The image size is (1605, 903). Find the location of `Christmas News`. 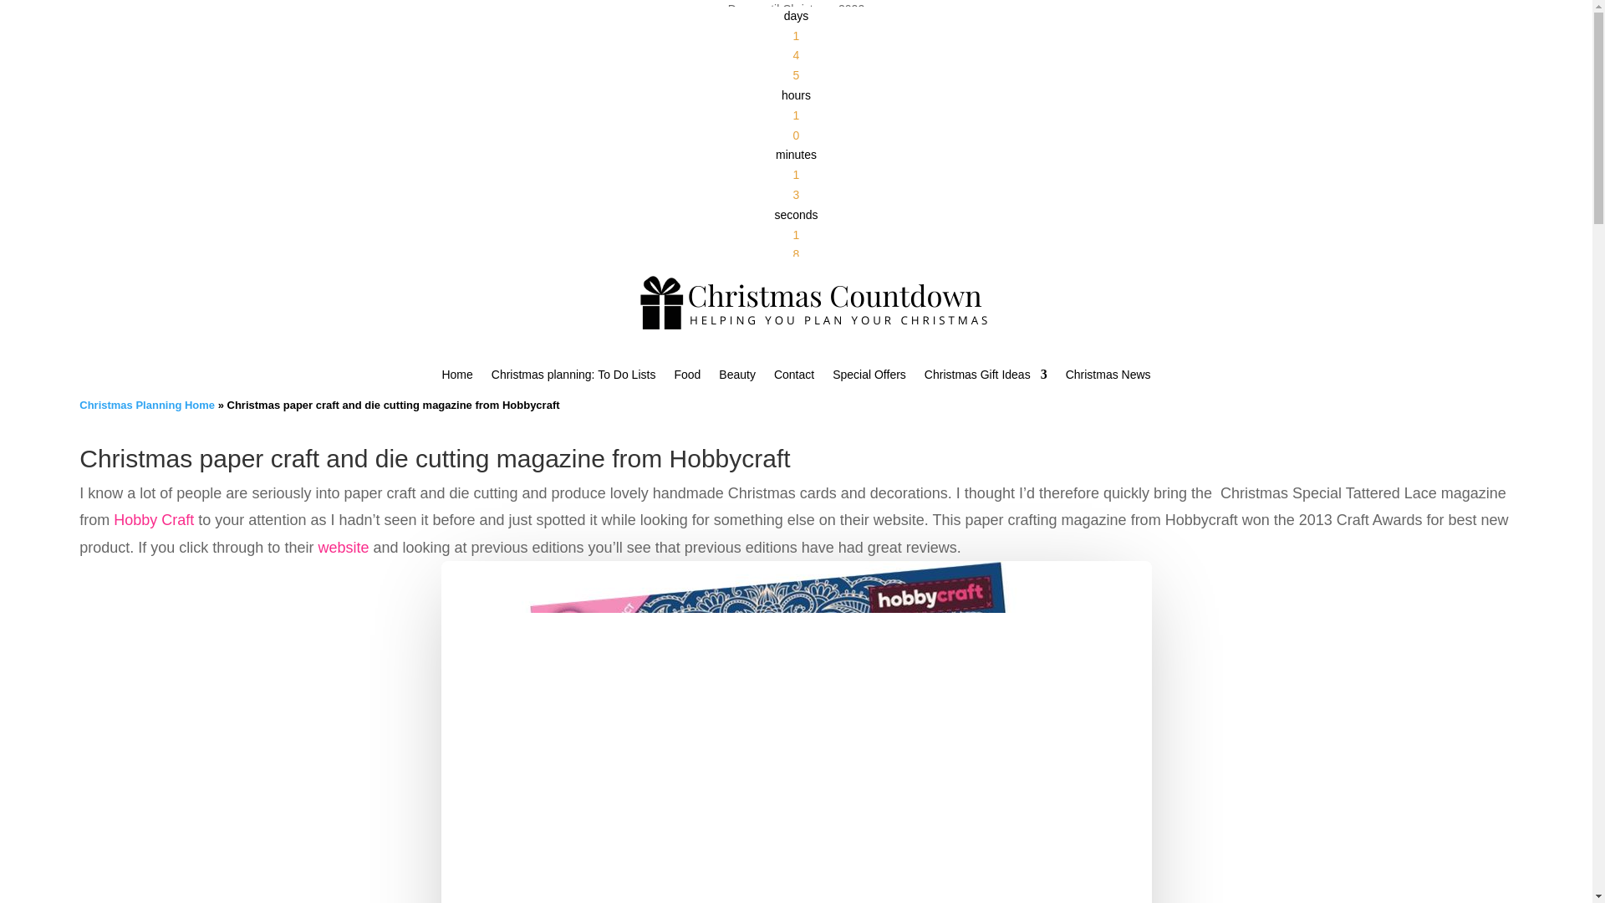

Christmas News is located at coordinates (1108, 378).